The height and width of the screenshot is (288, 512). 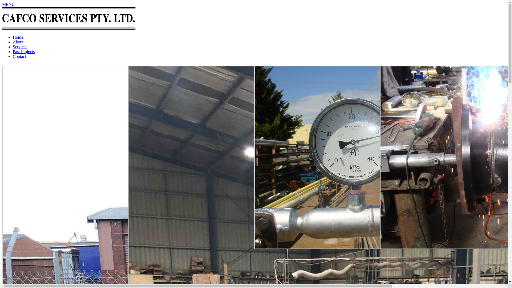 What do you see at coordinates (19, 57) in the screenshot?
I see `Contact` at bounding box center [19, 57].